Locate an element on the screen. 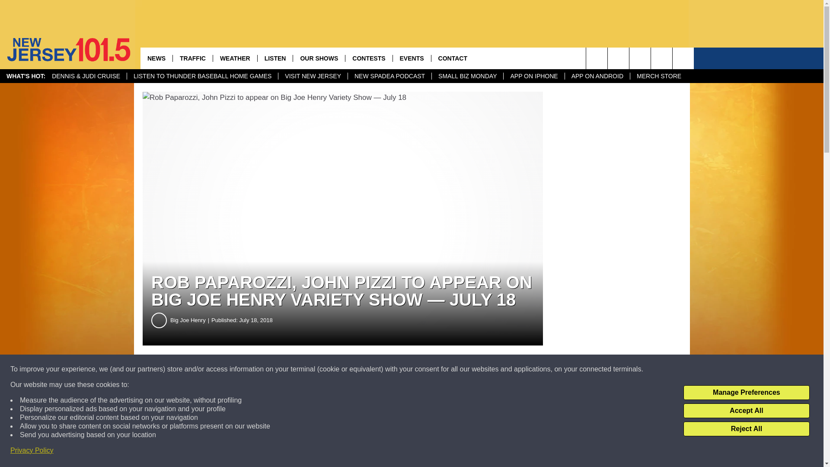 The height and width of the screenshot is (467, 830). NEWS is located at coordinates (156, 58).